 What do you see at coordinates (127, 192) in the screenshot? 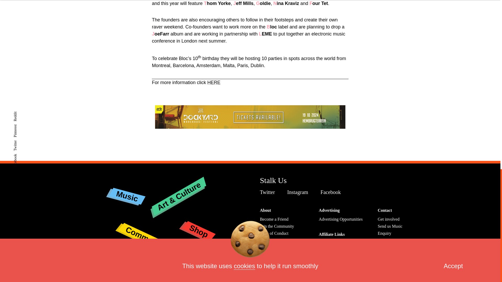
I see `Music` at bounding box center [127, 192].